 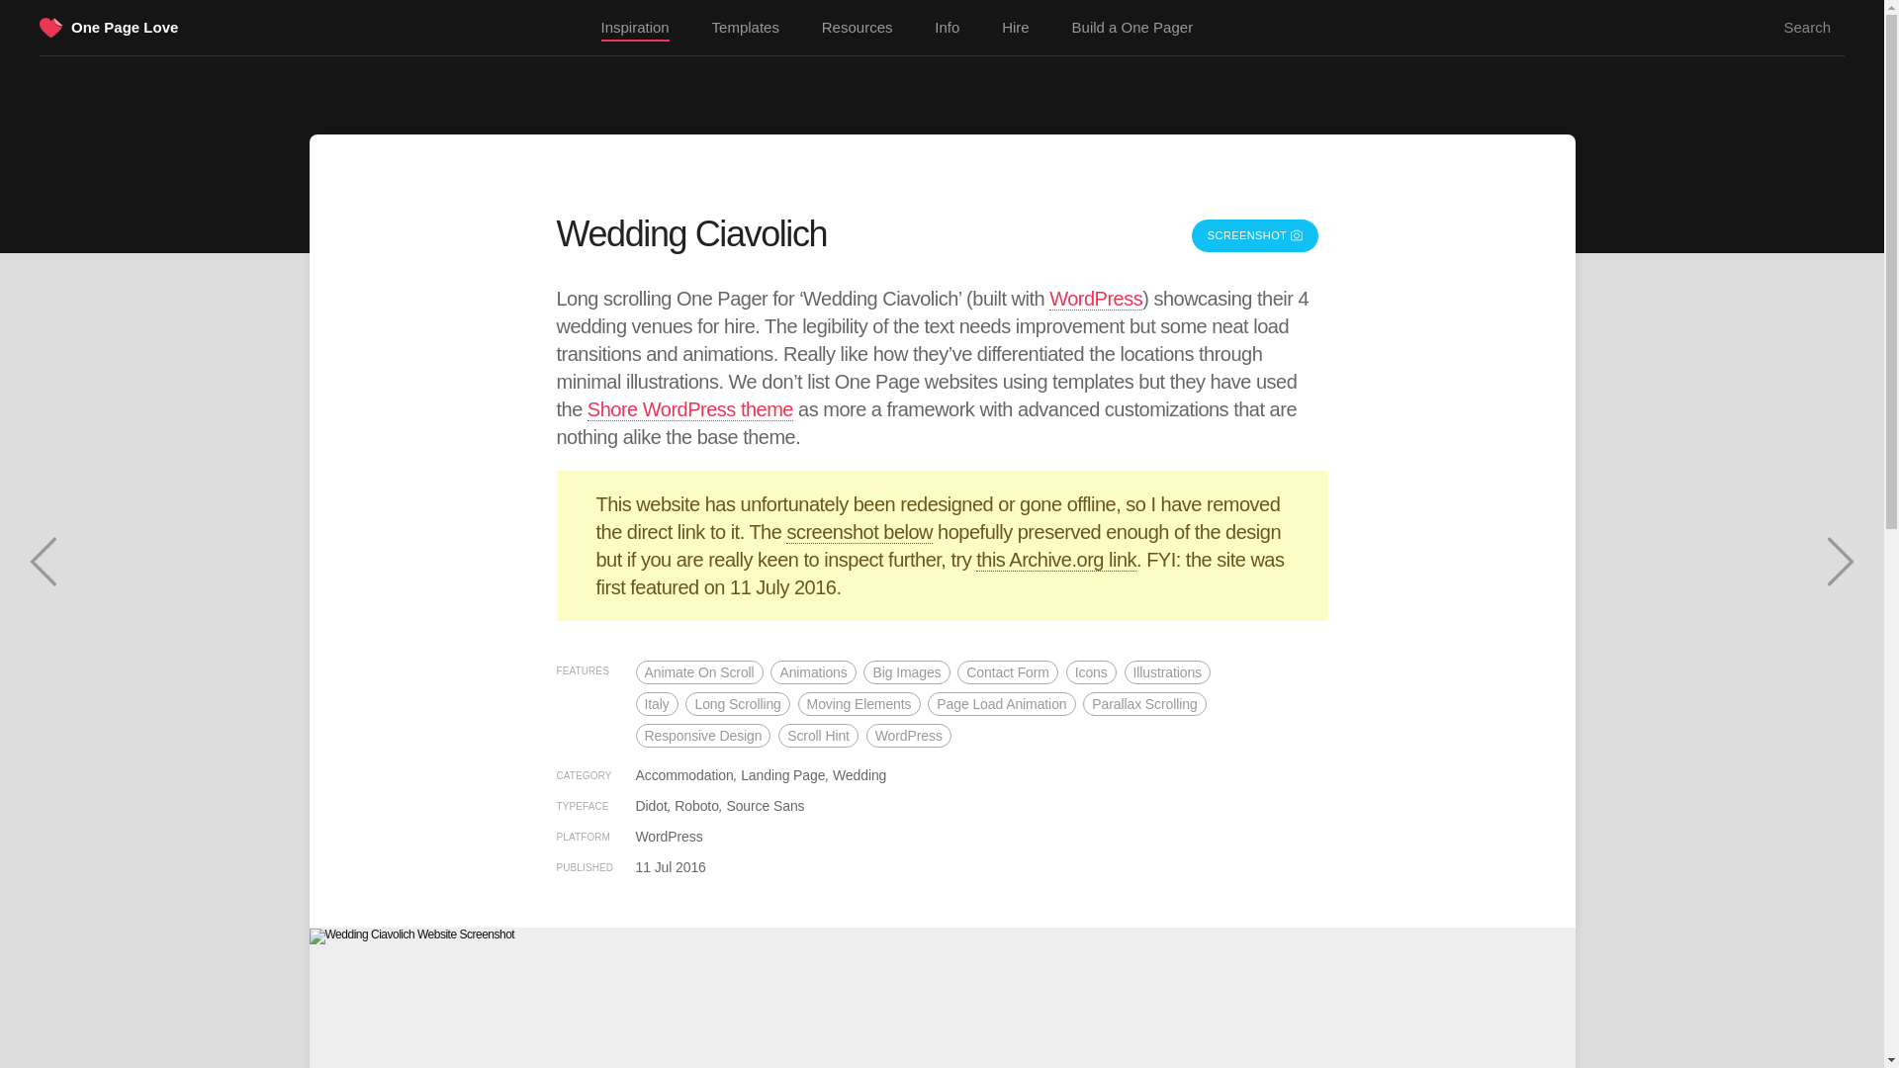 What do you see at coordinates (51, 30) in the screenshot?
I see `Go to the One Page Love home page` at bounding box center [51, 30].